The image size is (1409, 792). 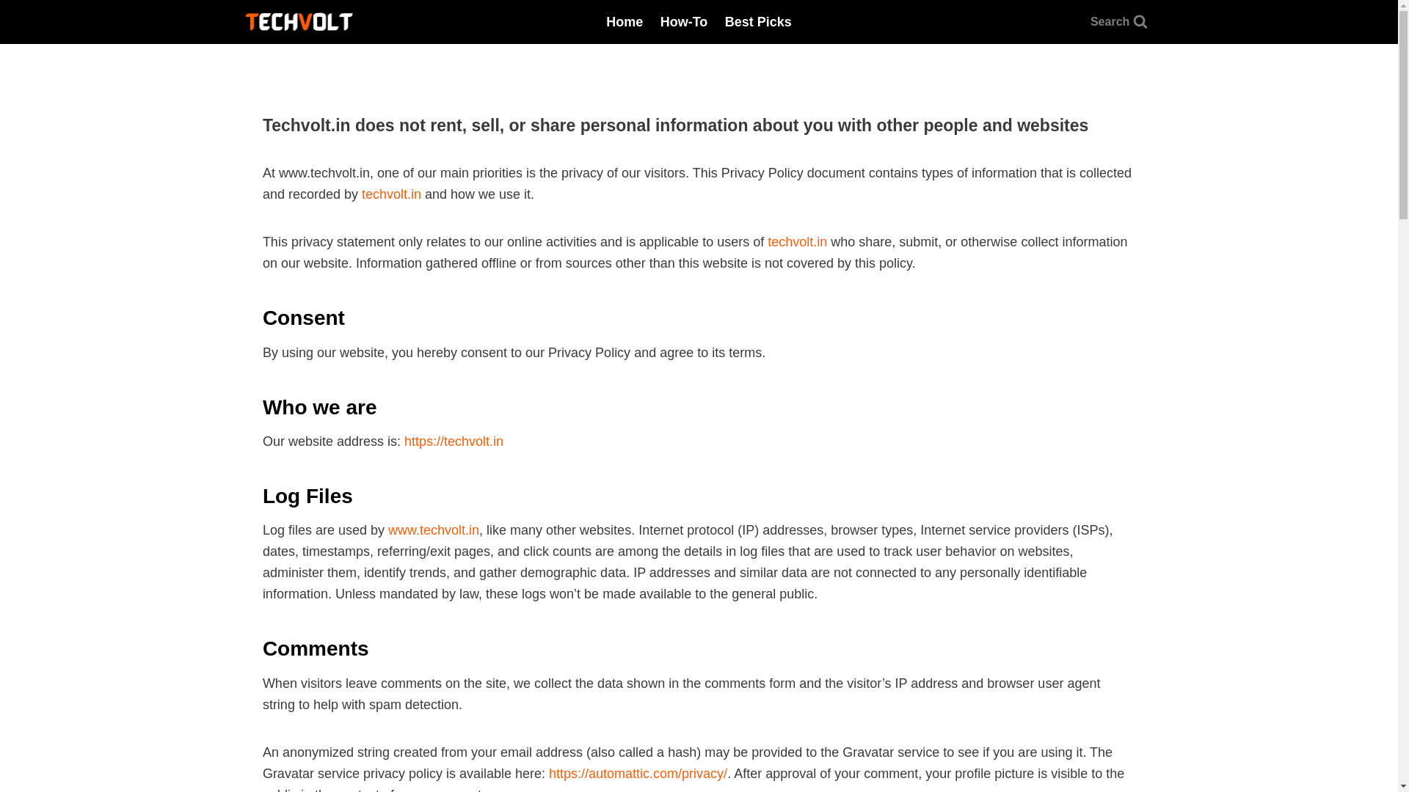 I want to click on Best Picks, so click(x=757, y=22).